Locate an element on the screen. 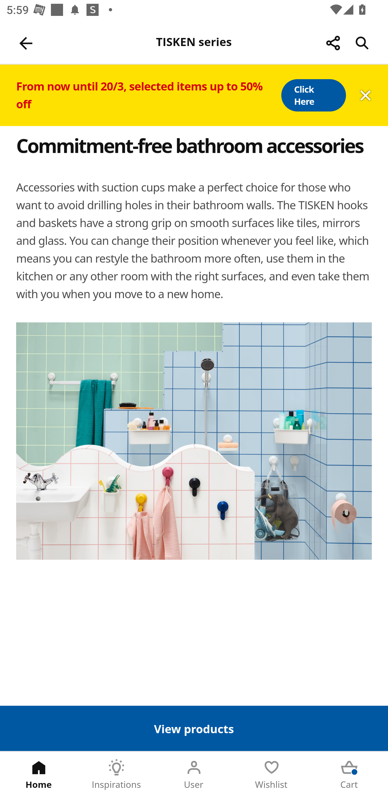  Cart
Tab 5 of 5 is located at coordinates (349, 774).